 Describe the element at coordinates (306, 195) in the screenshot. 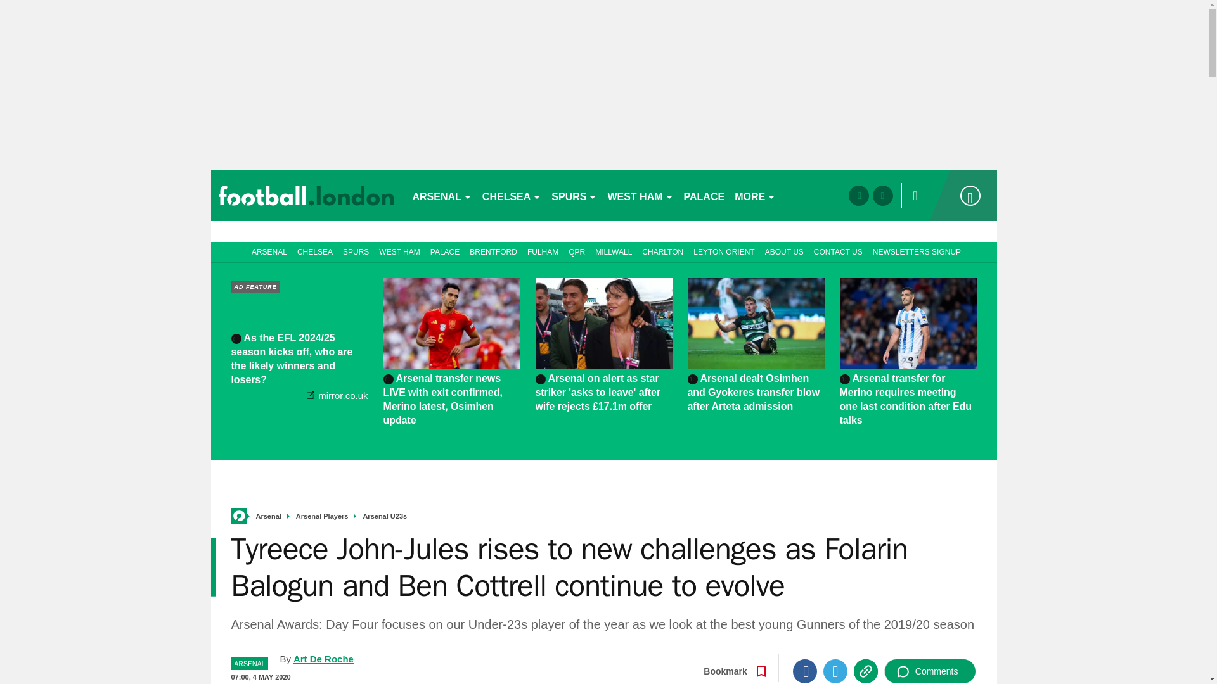

I see `footballlondon` at that location.